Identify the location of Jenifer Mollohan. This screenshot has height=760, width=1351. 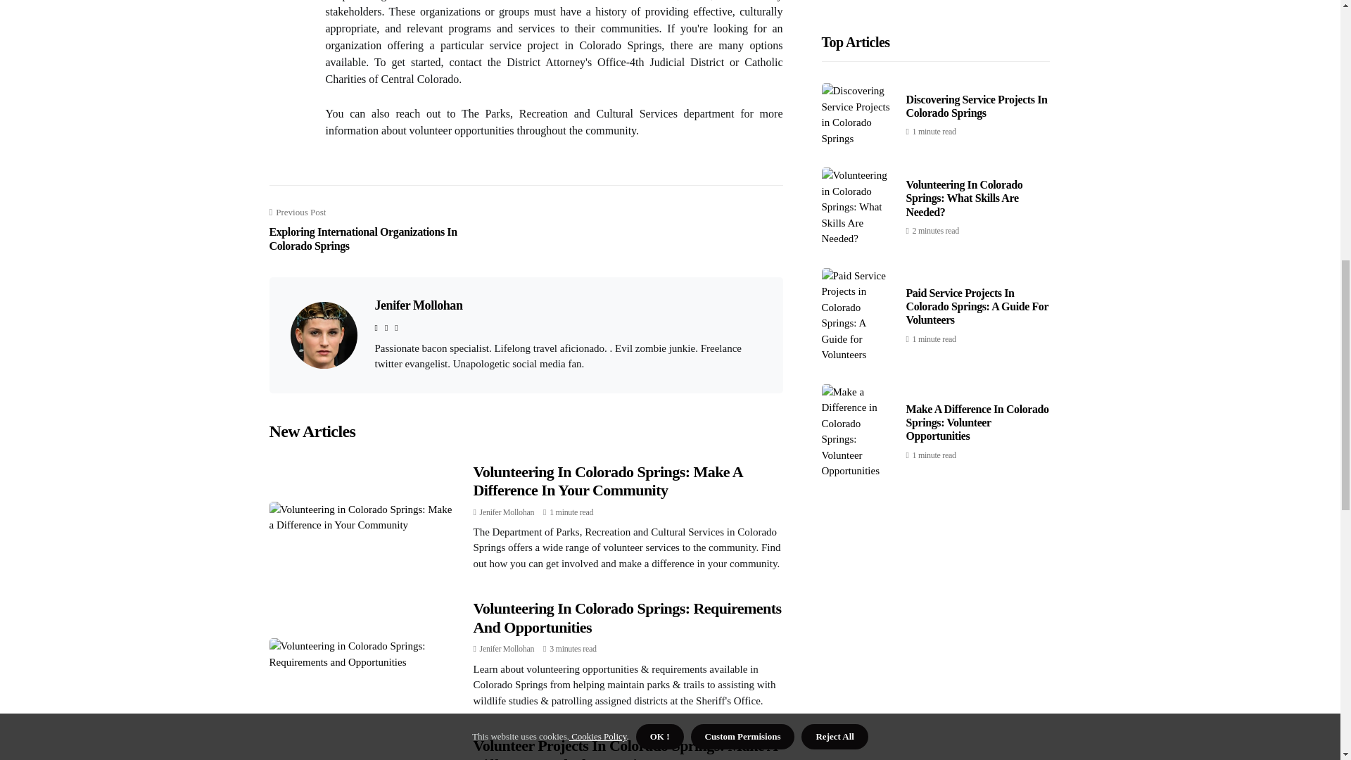
(507, 648).